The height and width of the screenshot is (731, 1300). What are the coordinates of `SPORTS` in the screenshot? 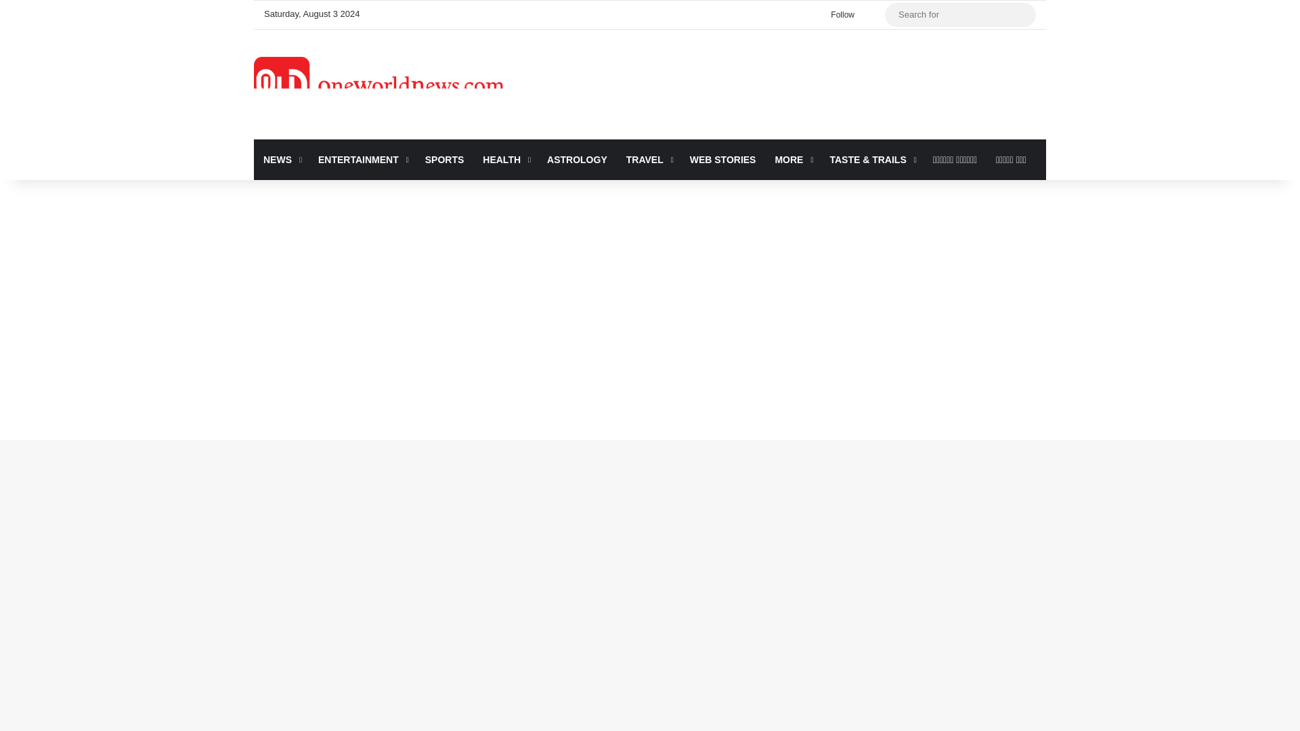 It's located at (445, 160).